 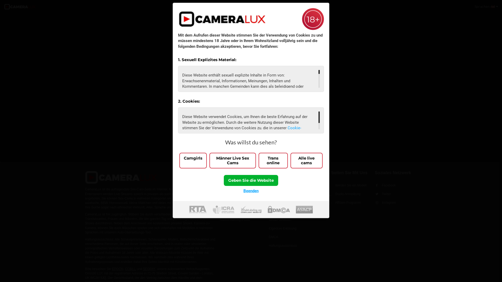 I want to click on Client, so click(x=144, y=122).